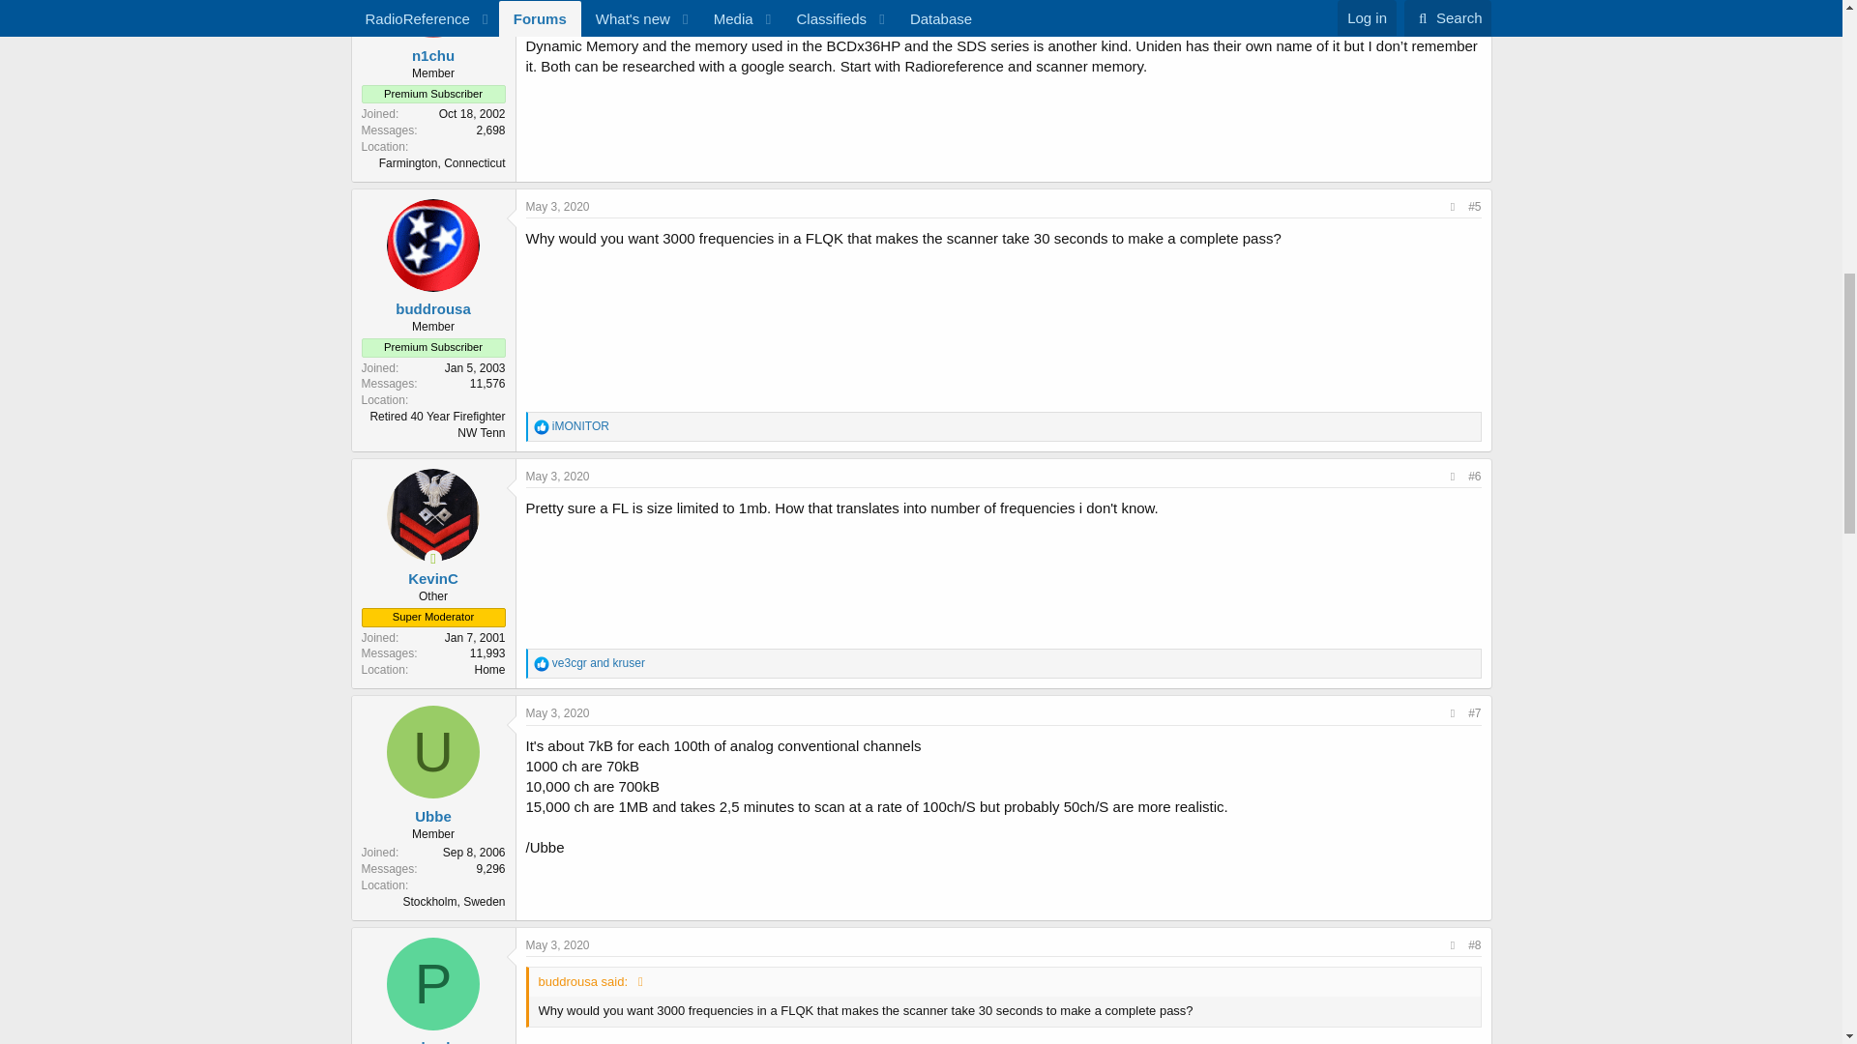  I want to click on May 3, 2020 at 7:10 AM, so click(557, 477).